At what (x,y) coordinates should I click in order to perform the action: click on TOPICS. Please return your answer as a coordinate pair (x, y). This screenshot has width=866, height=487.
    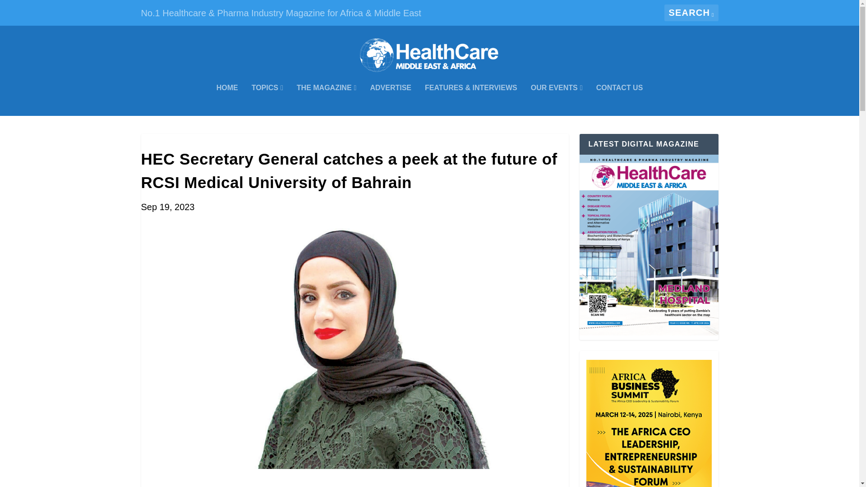
    Looking at the image, I should click on (267, 100).